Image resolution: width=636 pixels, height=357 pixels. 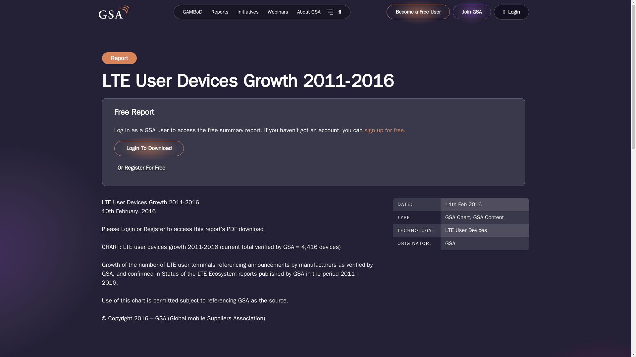 I want to click on Initiatives, so click(x=248, y=12).